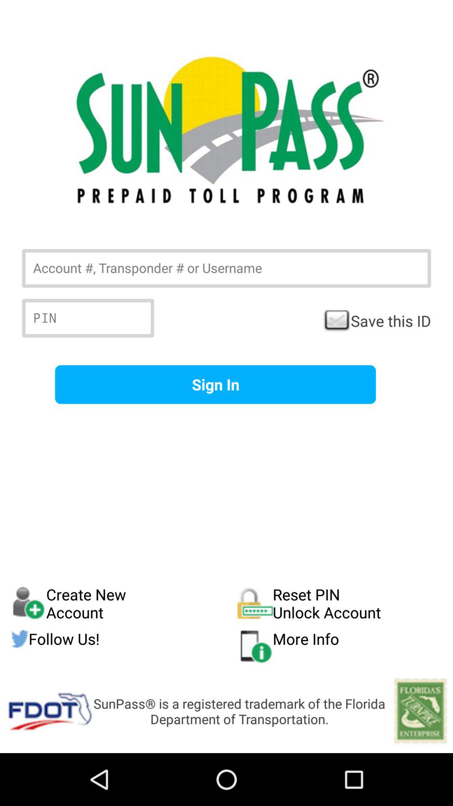 The image size is (453, 806). I want to click on flip to more info item, so click(340, 646).